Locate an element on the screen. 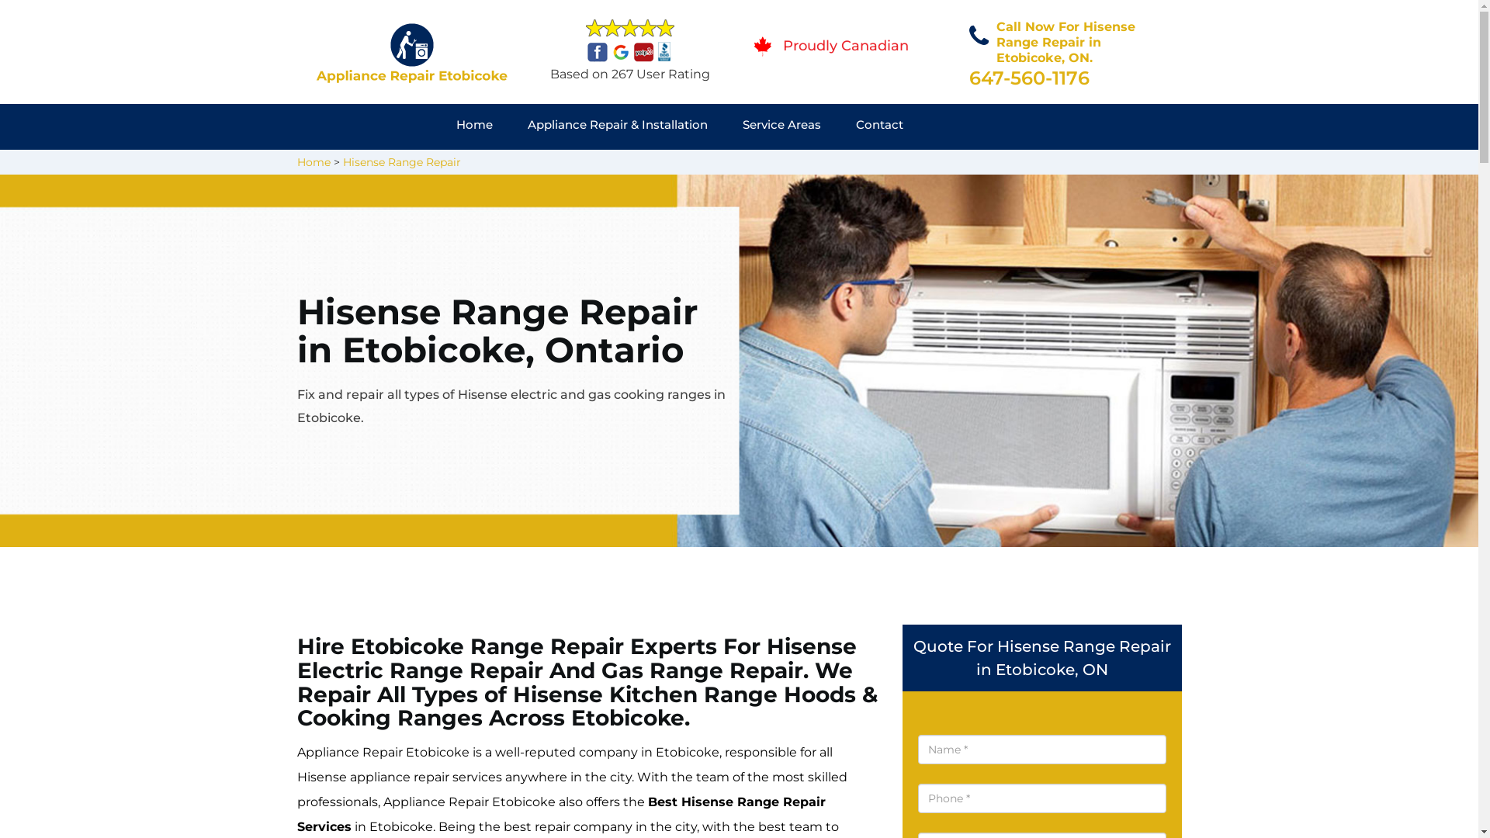  Range Repair is located at coordinates (576, 164).